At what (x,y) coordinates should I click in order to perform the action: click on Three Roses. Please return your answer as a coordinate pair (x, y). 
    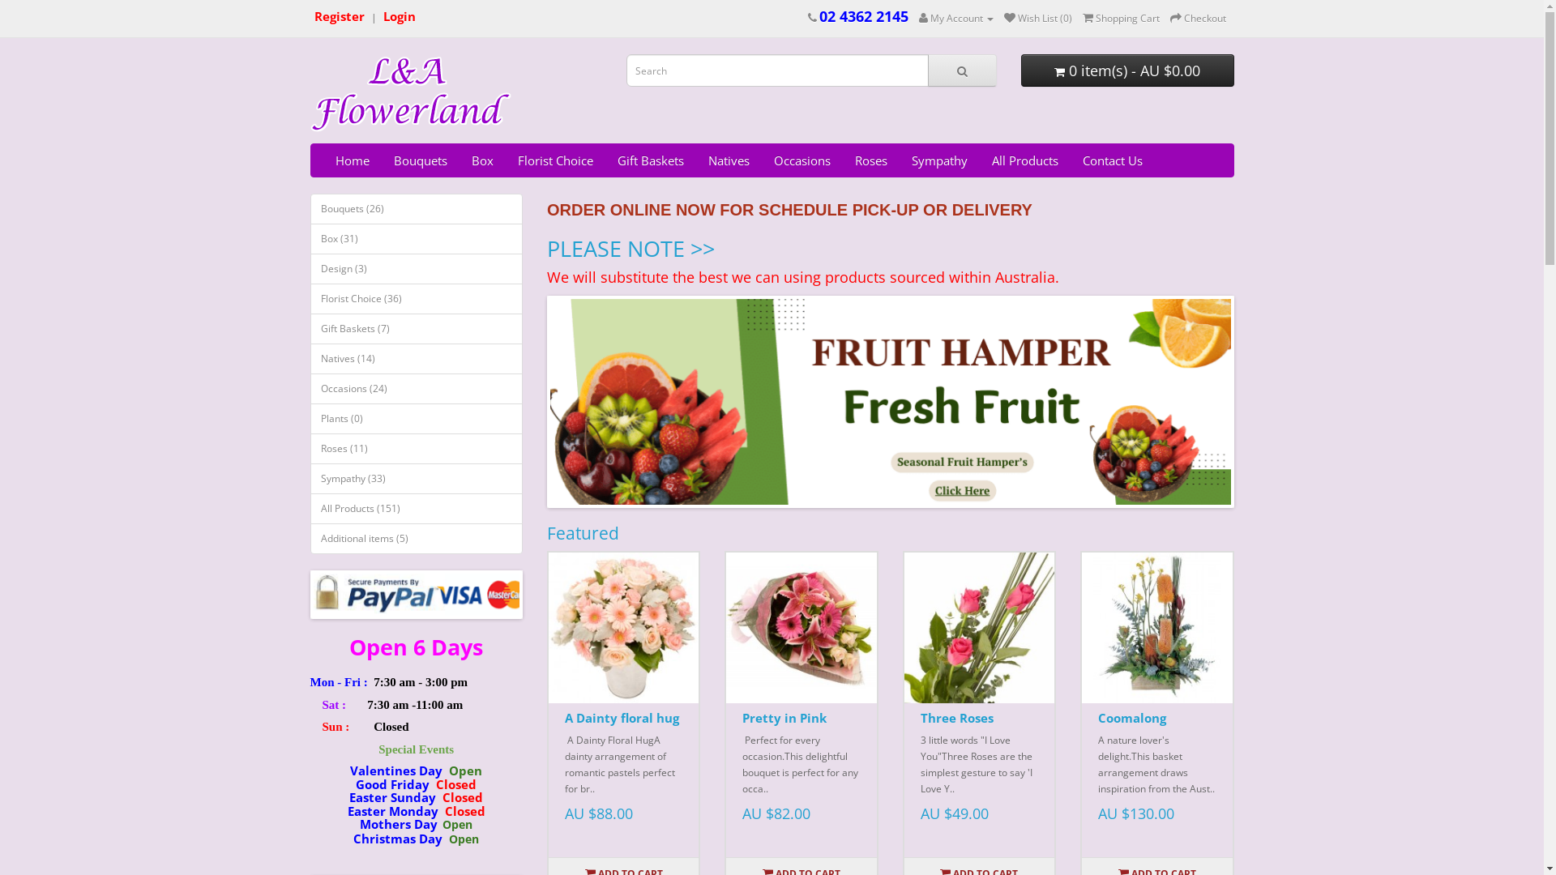
    Looking at the image, I should click on (957, 718).